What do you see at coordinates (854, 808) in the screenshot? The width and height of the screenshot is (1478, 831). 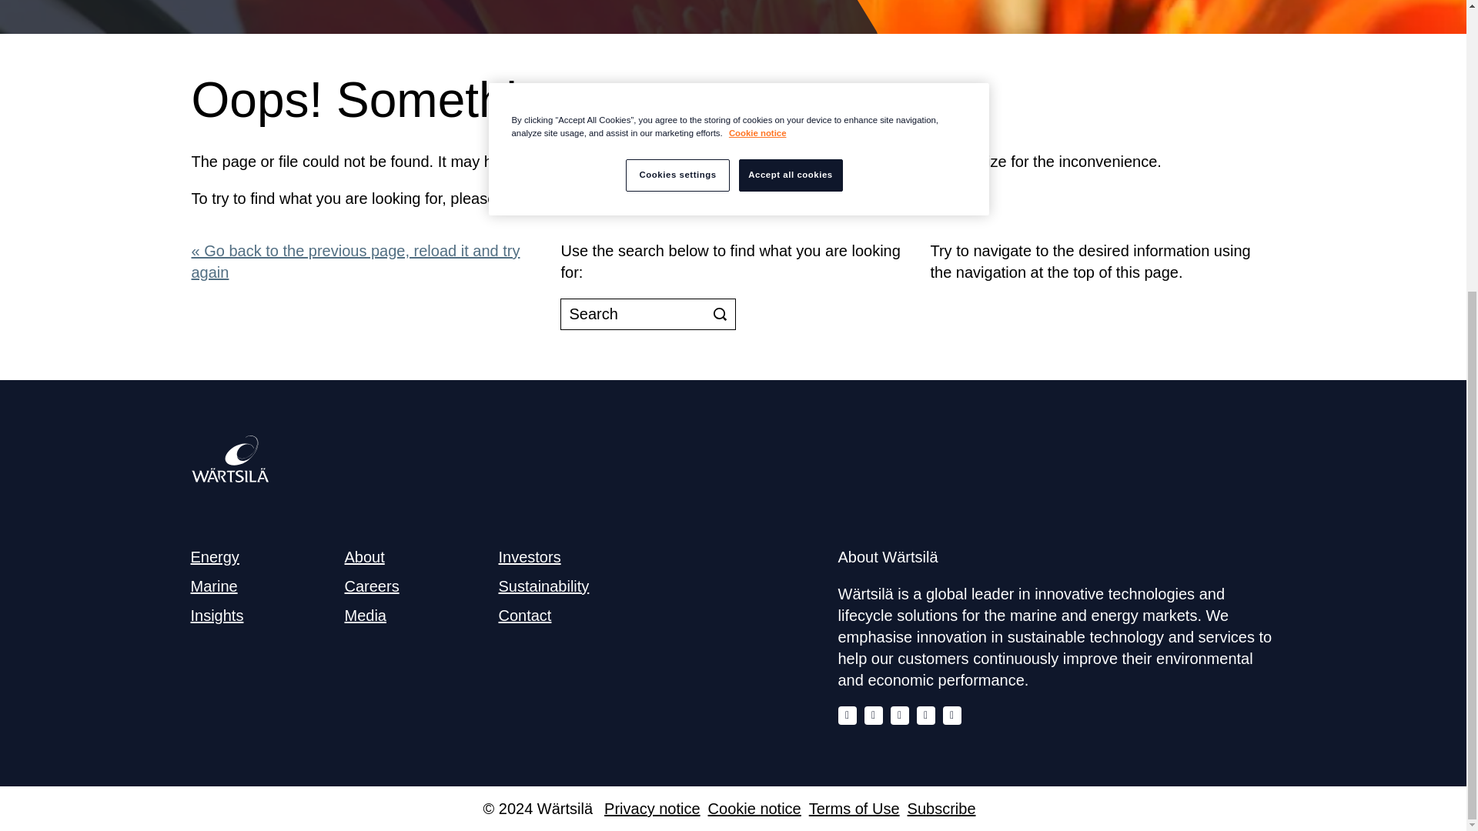 I see `Terms of Use` at bounding box center [854, 808].